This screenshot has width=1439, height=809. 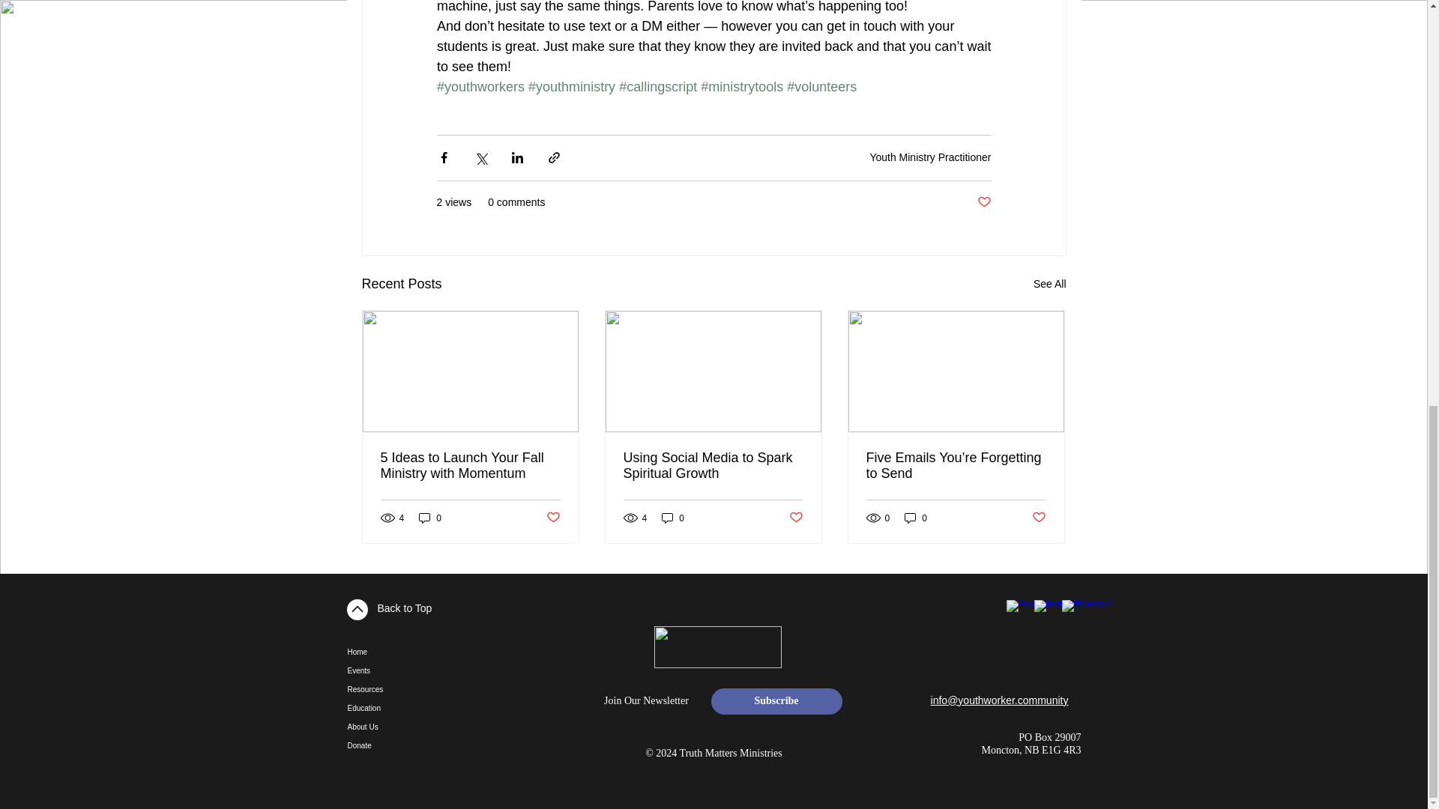 What do you see at coordinates (929, 157) in the screenshot?
I see `Youth Ministry Practitioner` at bounding box center [929, 157].